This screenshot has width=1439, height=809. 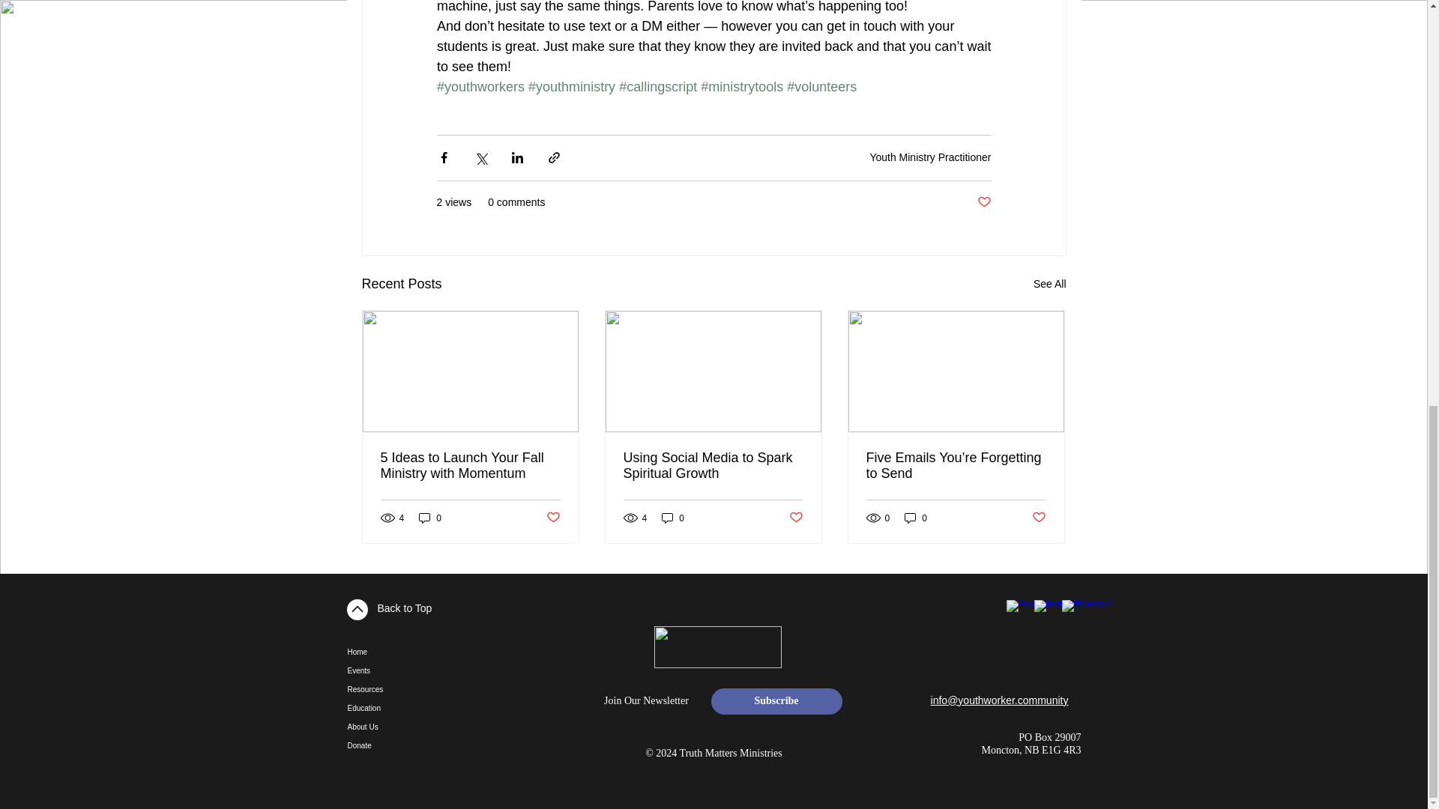 What do you see at coordinates (929, 157) in the screenshot?
I see `Youth Ministry Practitioner` at bounding box center [929, 157].